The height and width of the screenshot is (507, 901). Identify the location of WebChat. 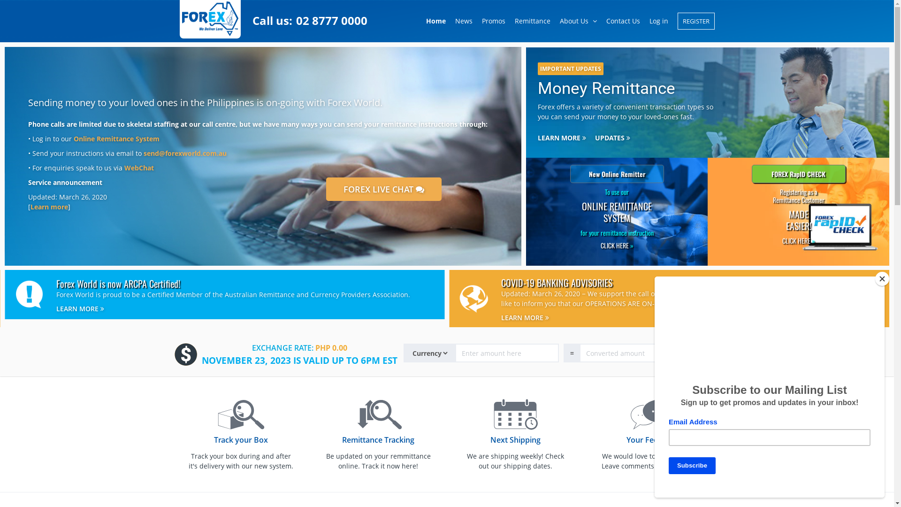
(139, 168).